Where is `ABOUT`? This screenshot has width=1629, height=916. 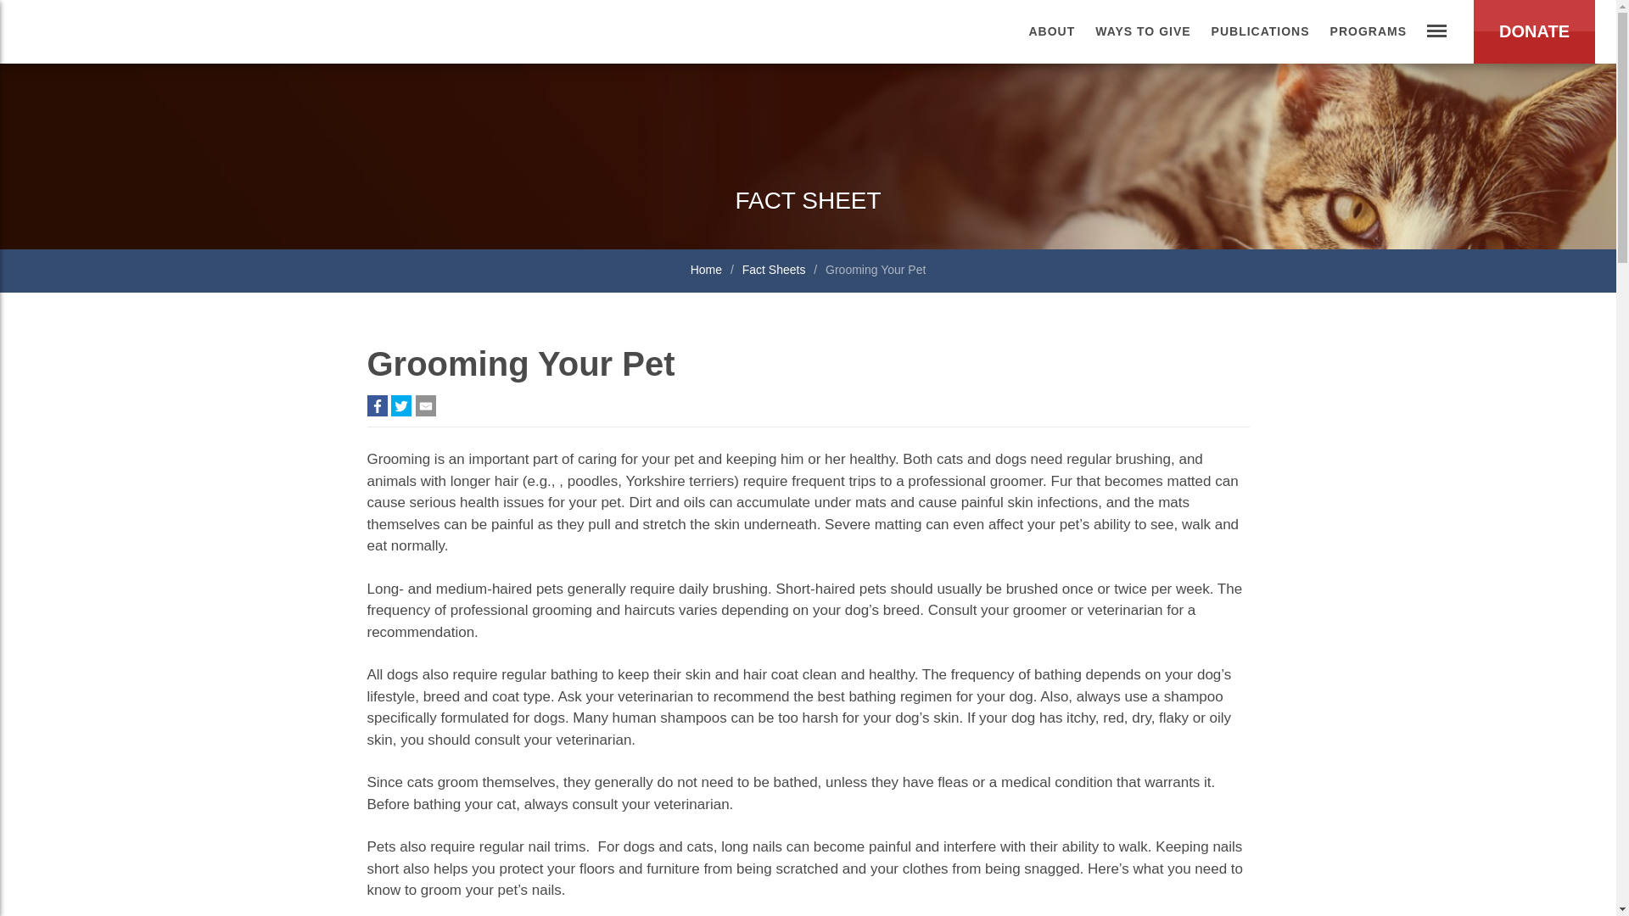 ABOUT is located at coordinates (1051, 31).